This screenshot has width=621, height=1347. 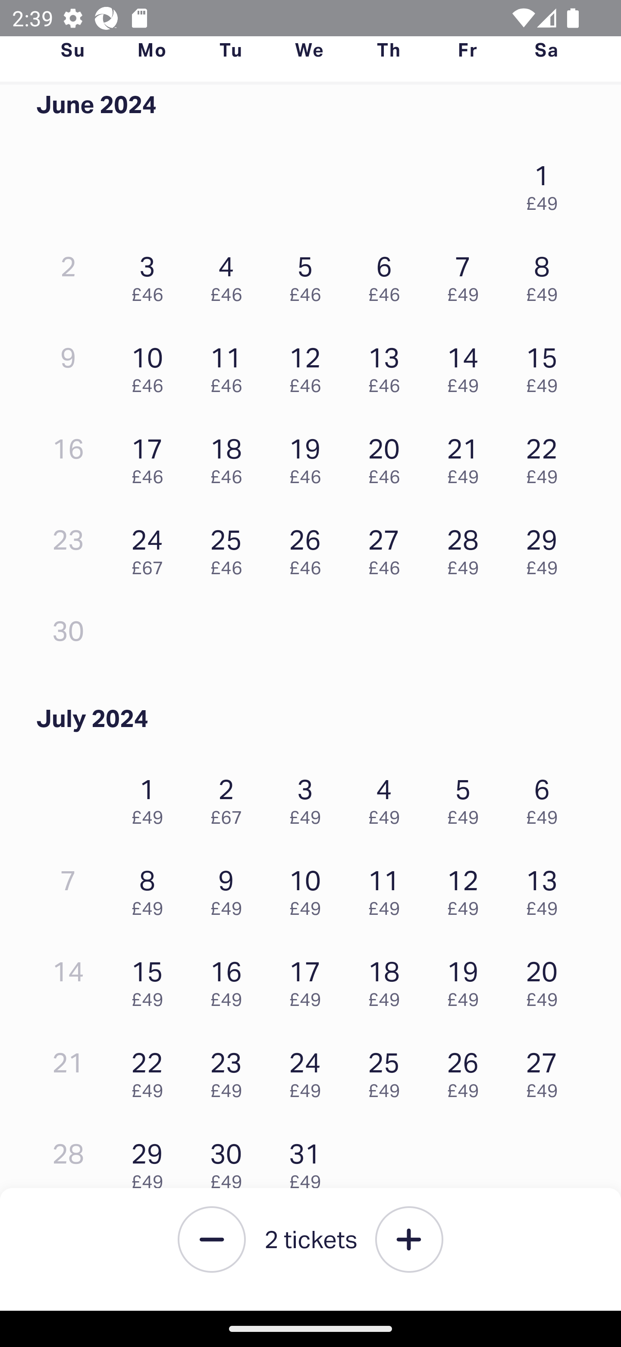 What do you see at coordinates (230, 547) in the screenshot?
I see `25 £46` at bounding box center [230, 547].